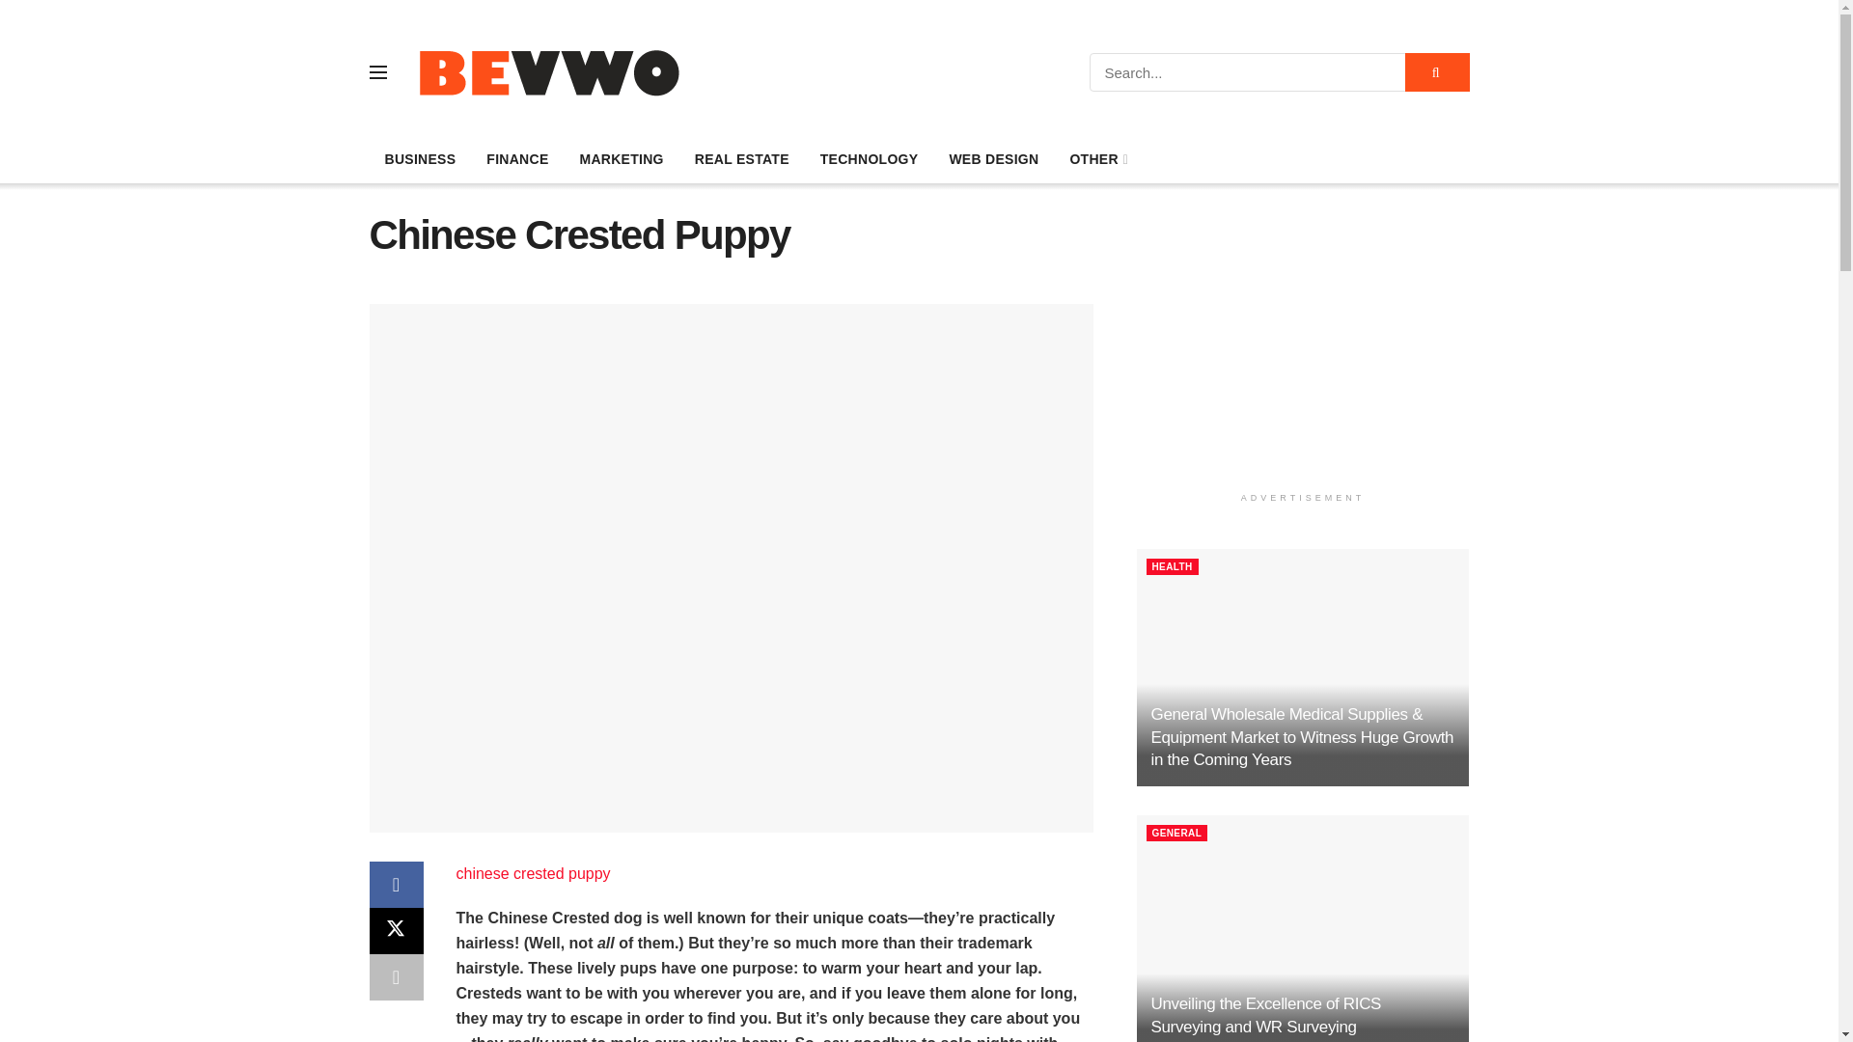  What do you see at coordinates (741, 159) in the screenshot?
I see `REAL ESTATE` at bounding box center [741, 159].